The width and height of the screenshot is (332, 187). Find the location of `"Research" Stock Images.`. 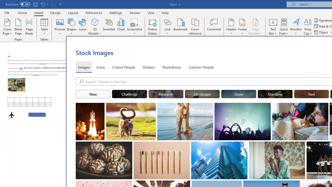

"Research" Stock Images. is located at coordinates (166, 94).